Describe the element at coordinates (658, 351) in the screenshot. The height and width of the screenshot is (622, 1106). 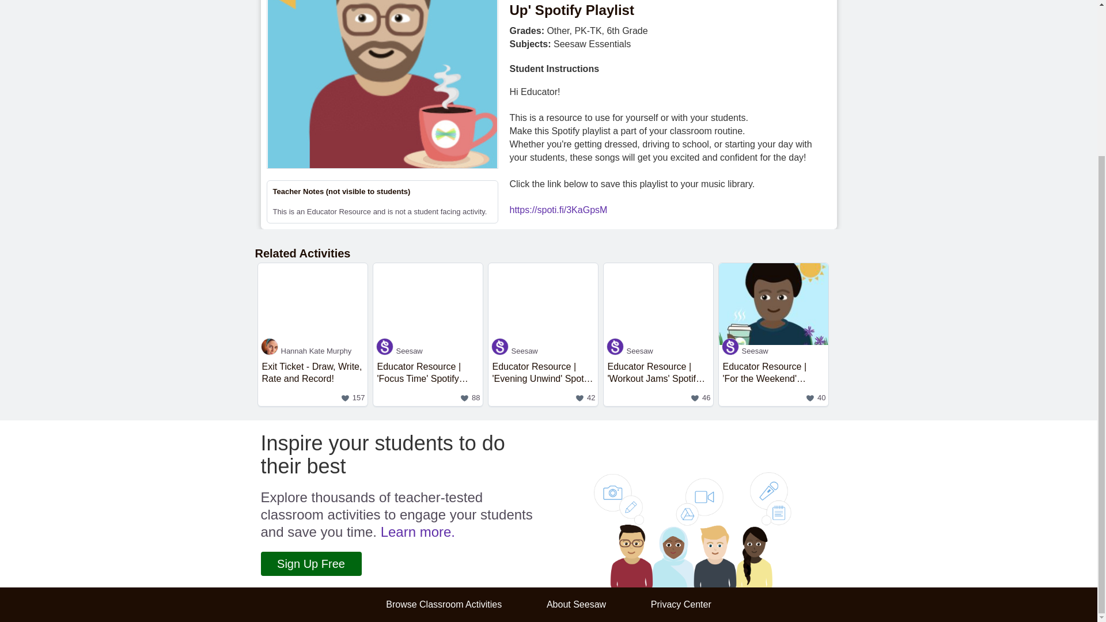
I see `Seesaw` at that location.